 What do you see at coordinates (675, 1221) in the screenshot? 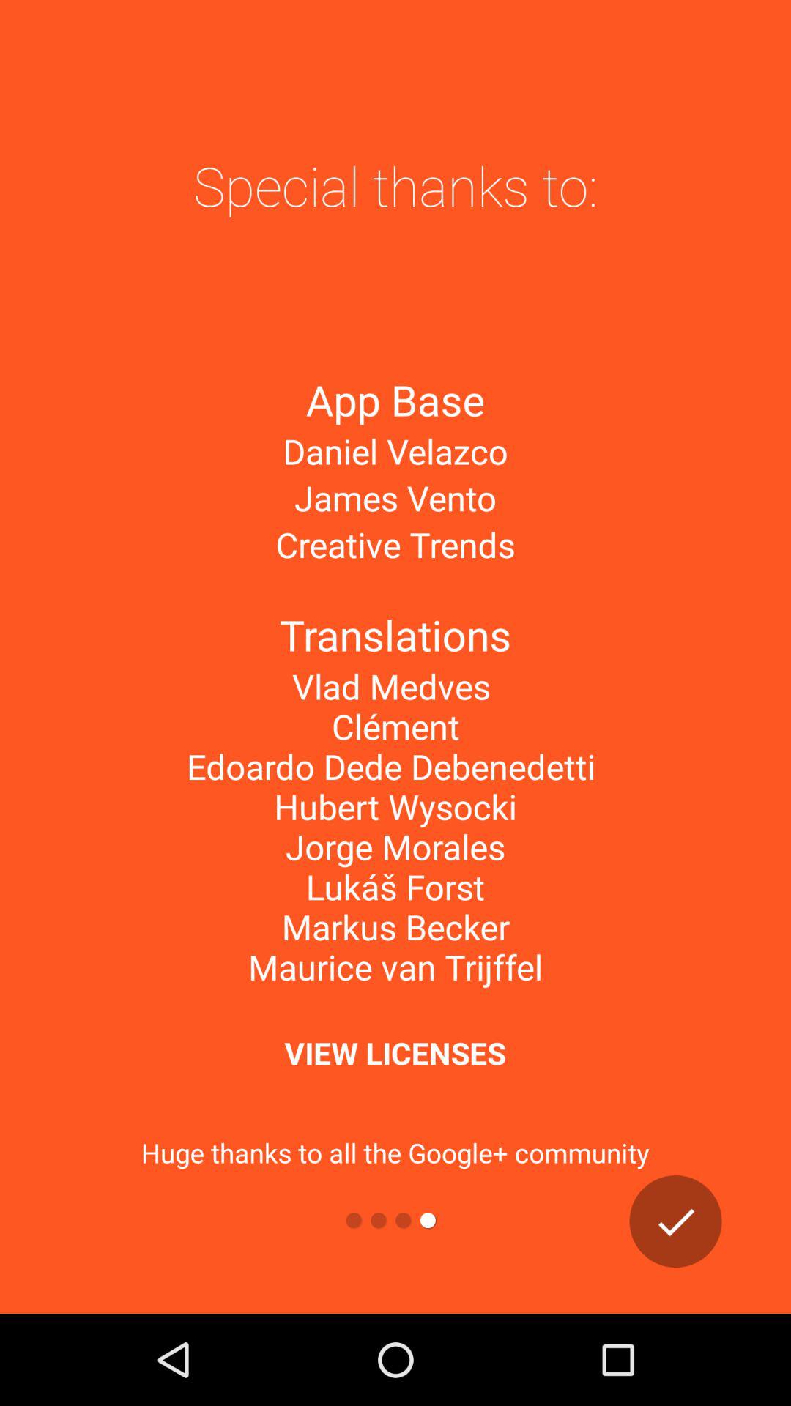
I see `launch item at the bottom right corner` at bounding box center [675, 1221].